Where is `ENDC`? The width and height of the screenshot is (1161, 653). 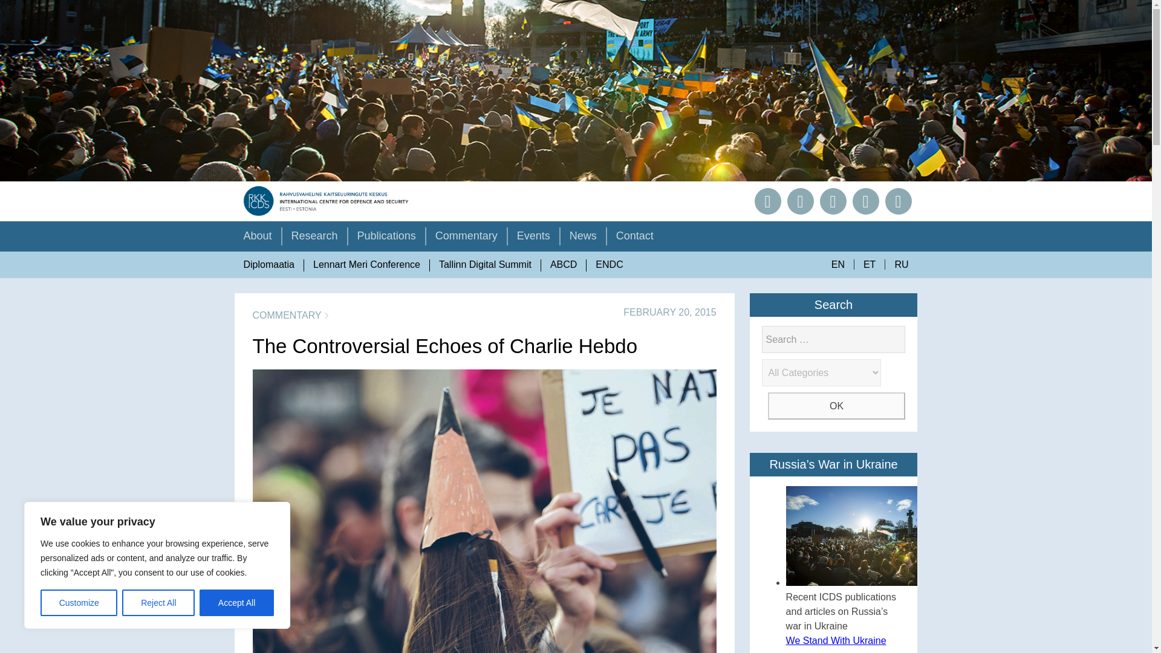 ENDC is located at coordinates (608, 265).